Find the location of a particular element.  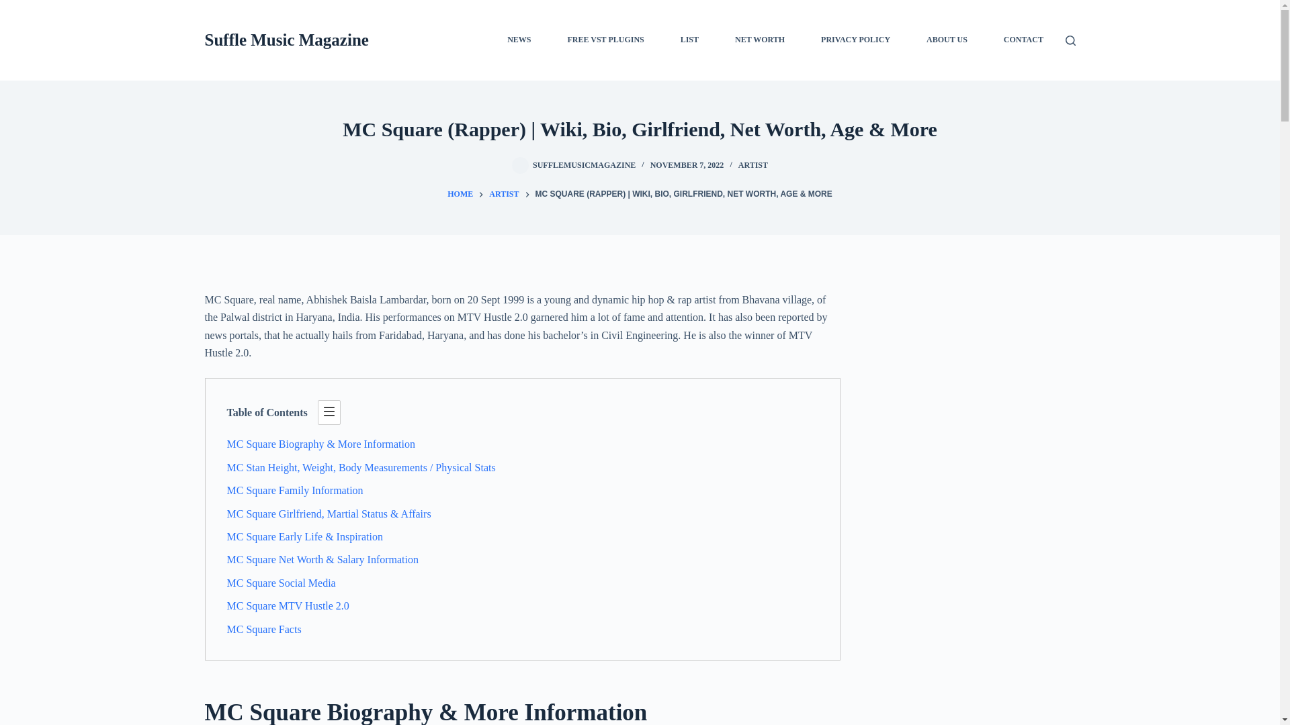

Posts by sufflemusicmagazine is located at coordinates (584, 164).